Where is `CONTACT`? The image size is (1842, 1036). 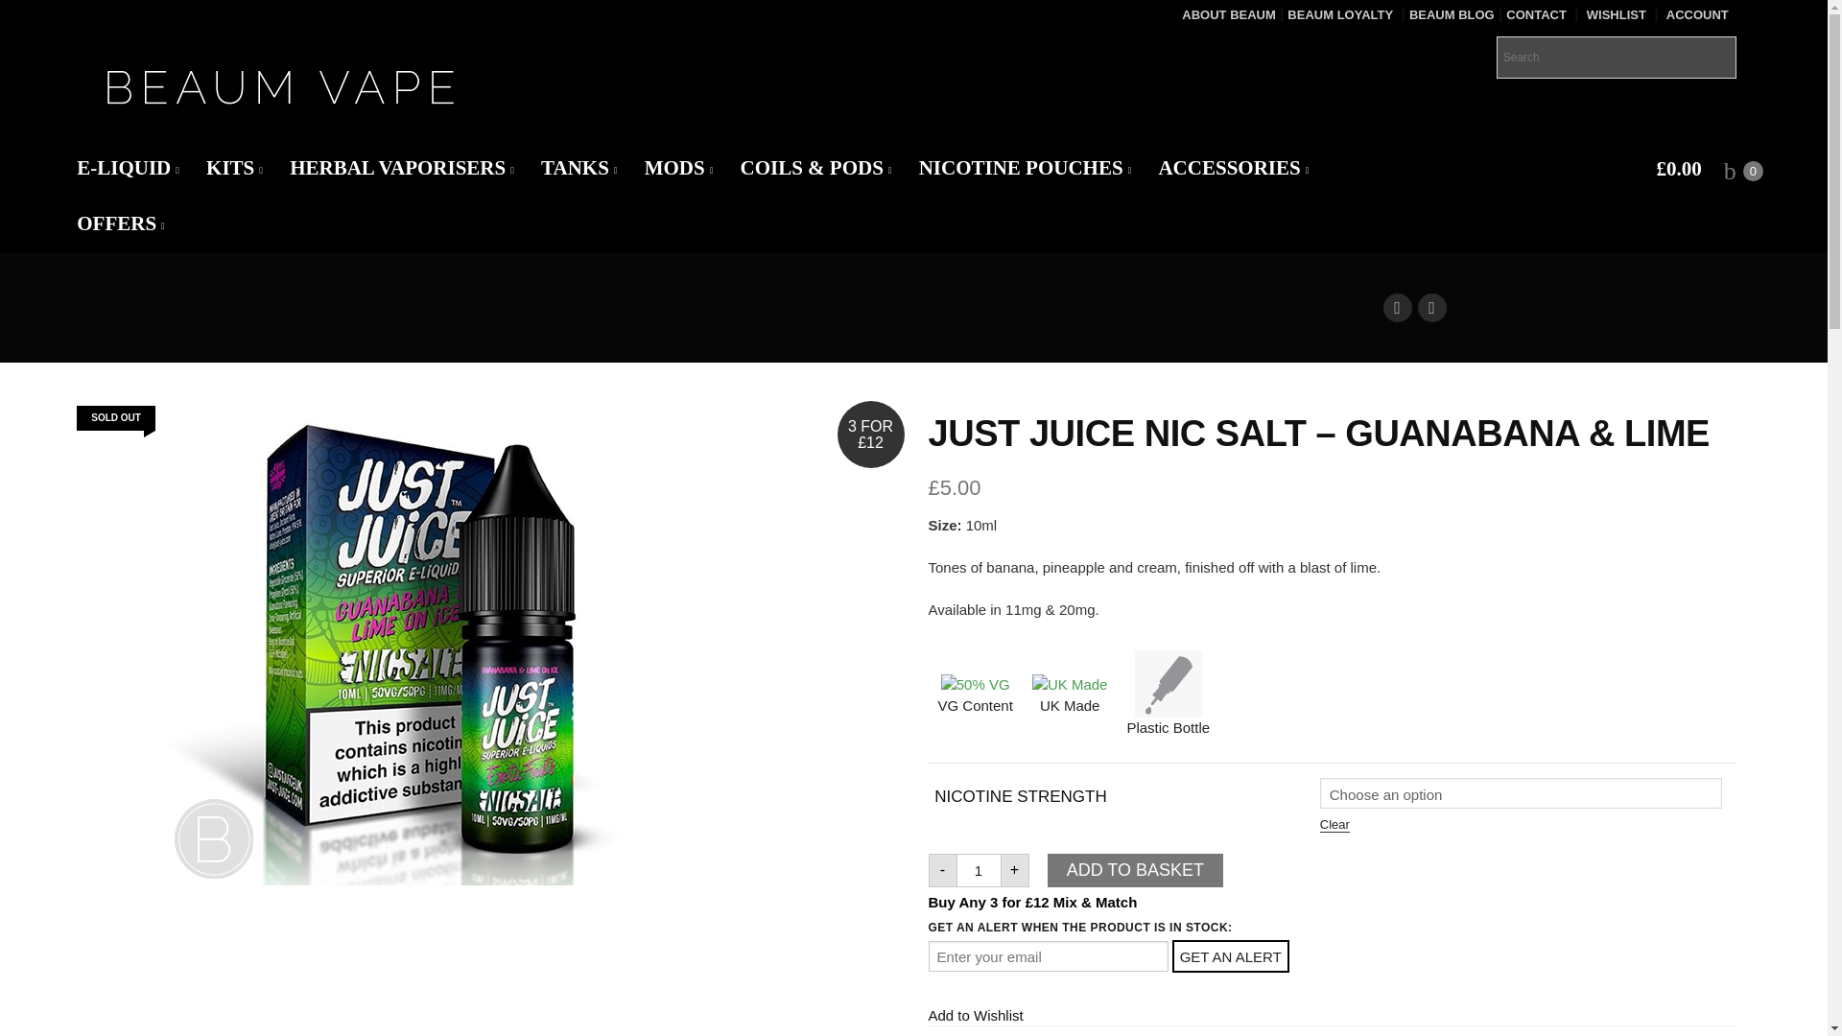 CONTACT is located at coordinates (1537, 13).